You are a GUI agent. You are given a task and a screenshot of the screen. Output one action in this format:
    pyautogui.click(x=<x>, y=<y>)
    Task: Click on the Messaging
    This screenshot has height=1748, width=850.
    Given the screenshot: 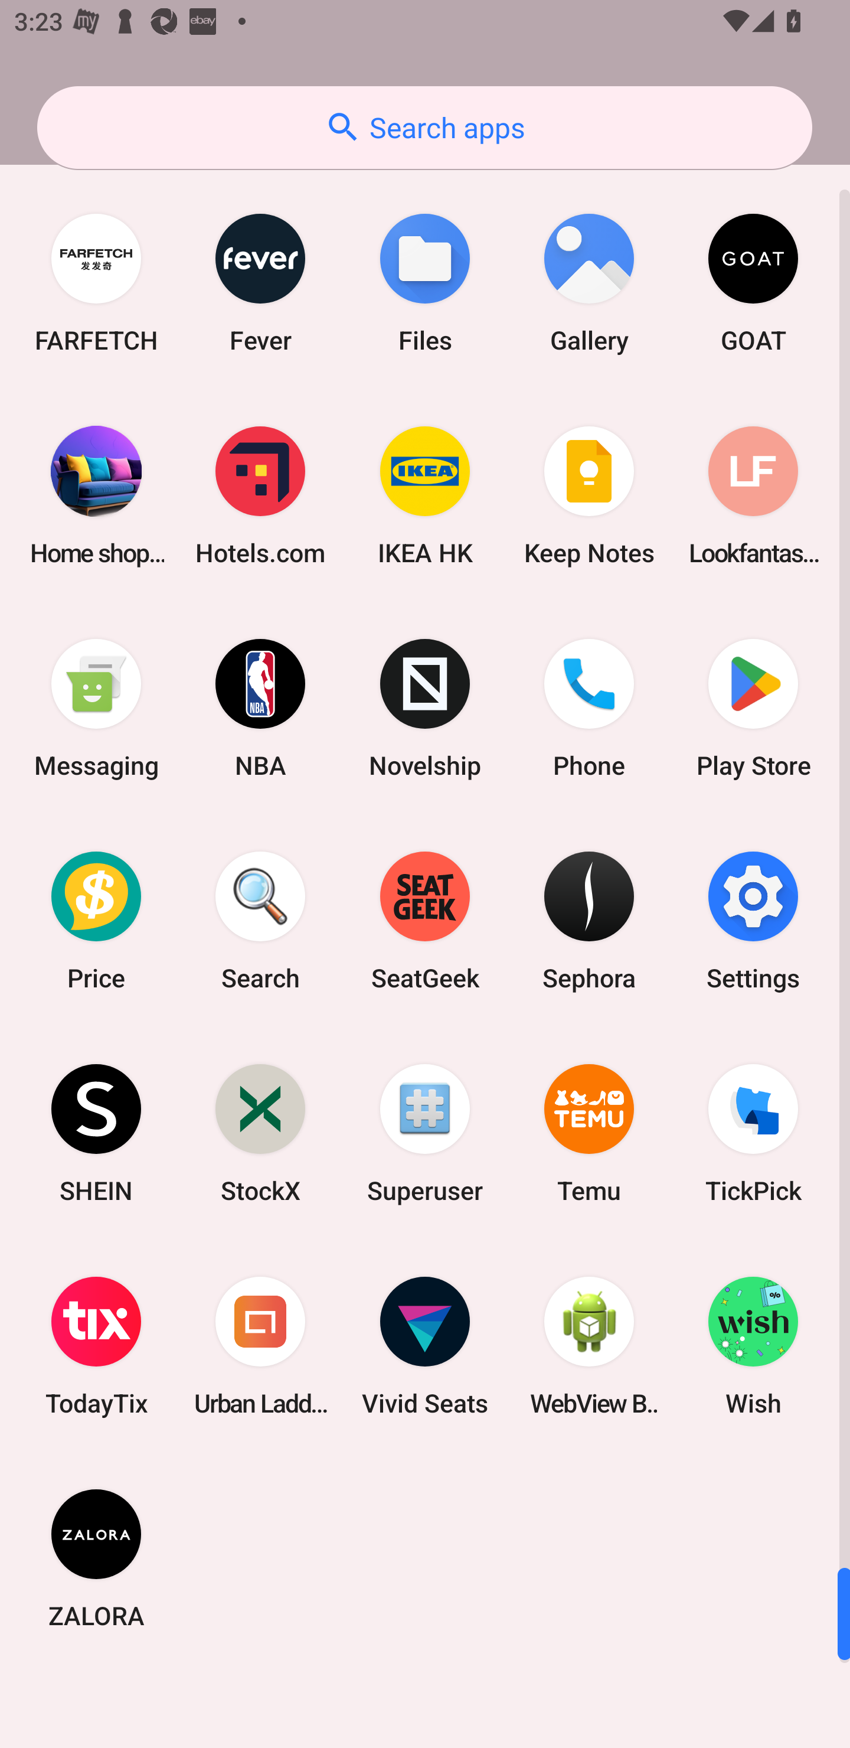 What is the action you would take?
    pyautogui.click(x=96, y=707)
    